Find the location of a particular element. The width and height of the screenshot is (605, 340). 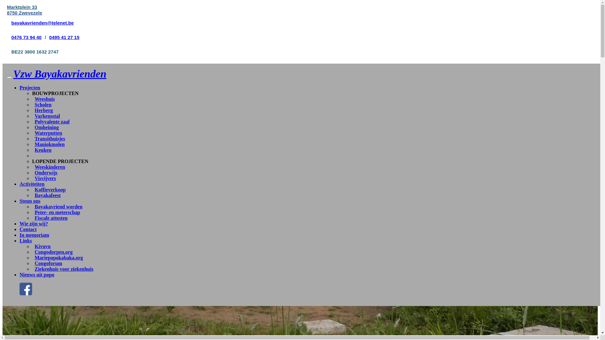

Herberg is located at coordinates (43, 110).